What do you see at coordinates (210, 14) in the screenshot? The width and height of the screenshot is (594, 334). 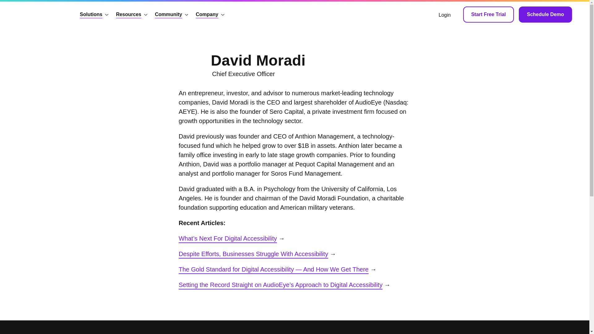 I see `Company` at bounding box center [210, 14].